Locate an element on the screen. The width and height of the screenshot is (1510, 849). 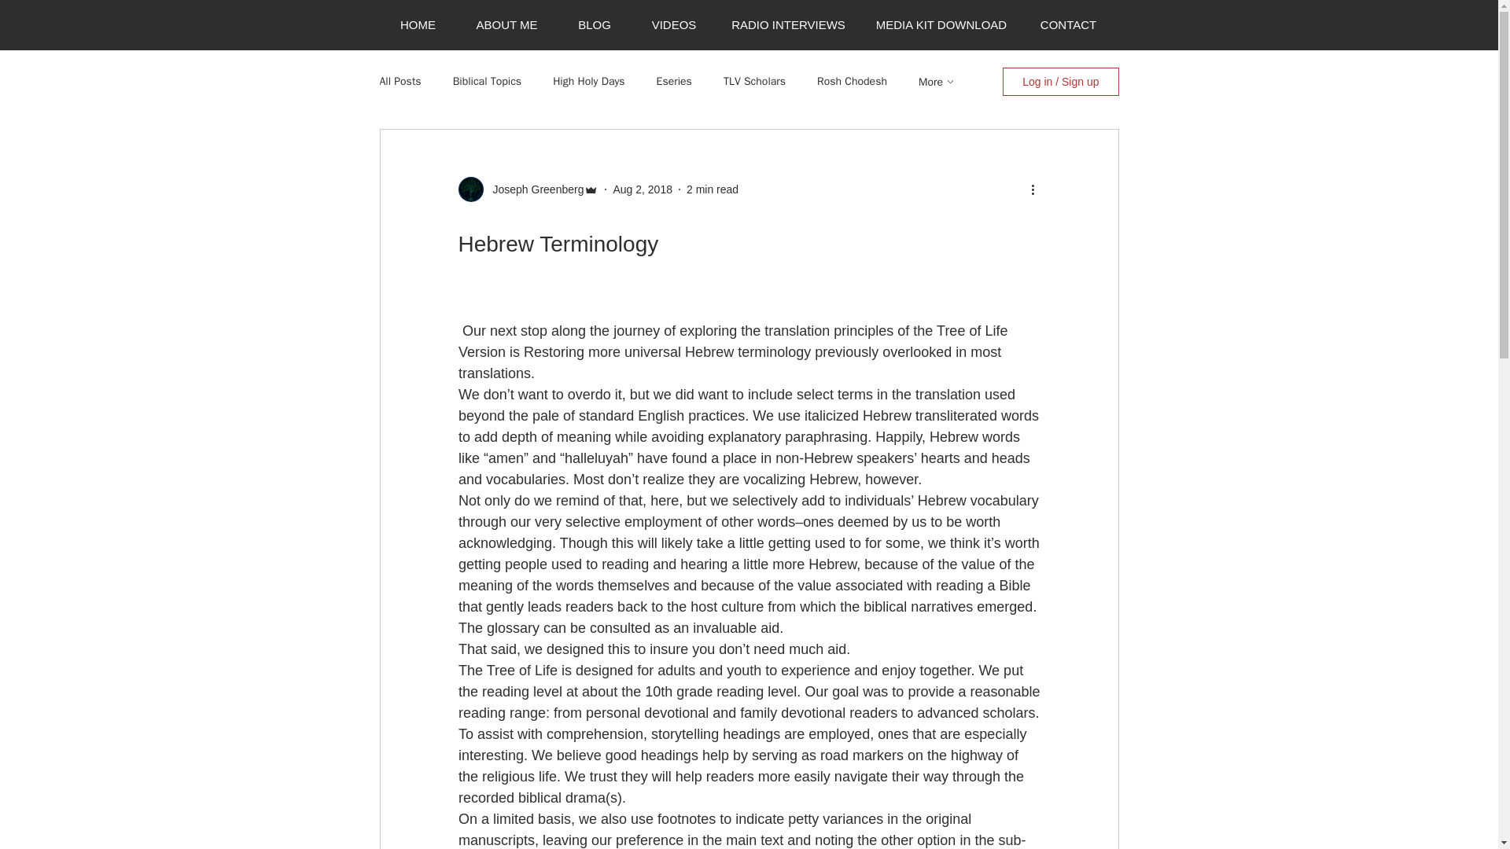
RADIO INTERVIEWS is located at coordinates (788, 25).